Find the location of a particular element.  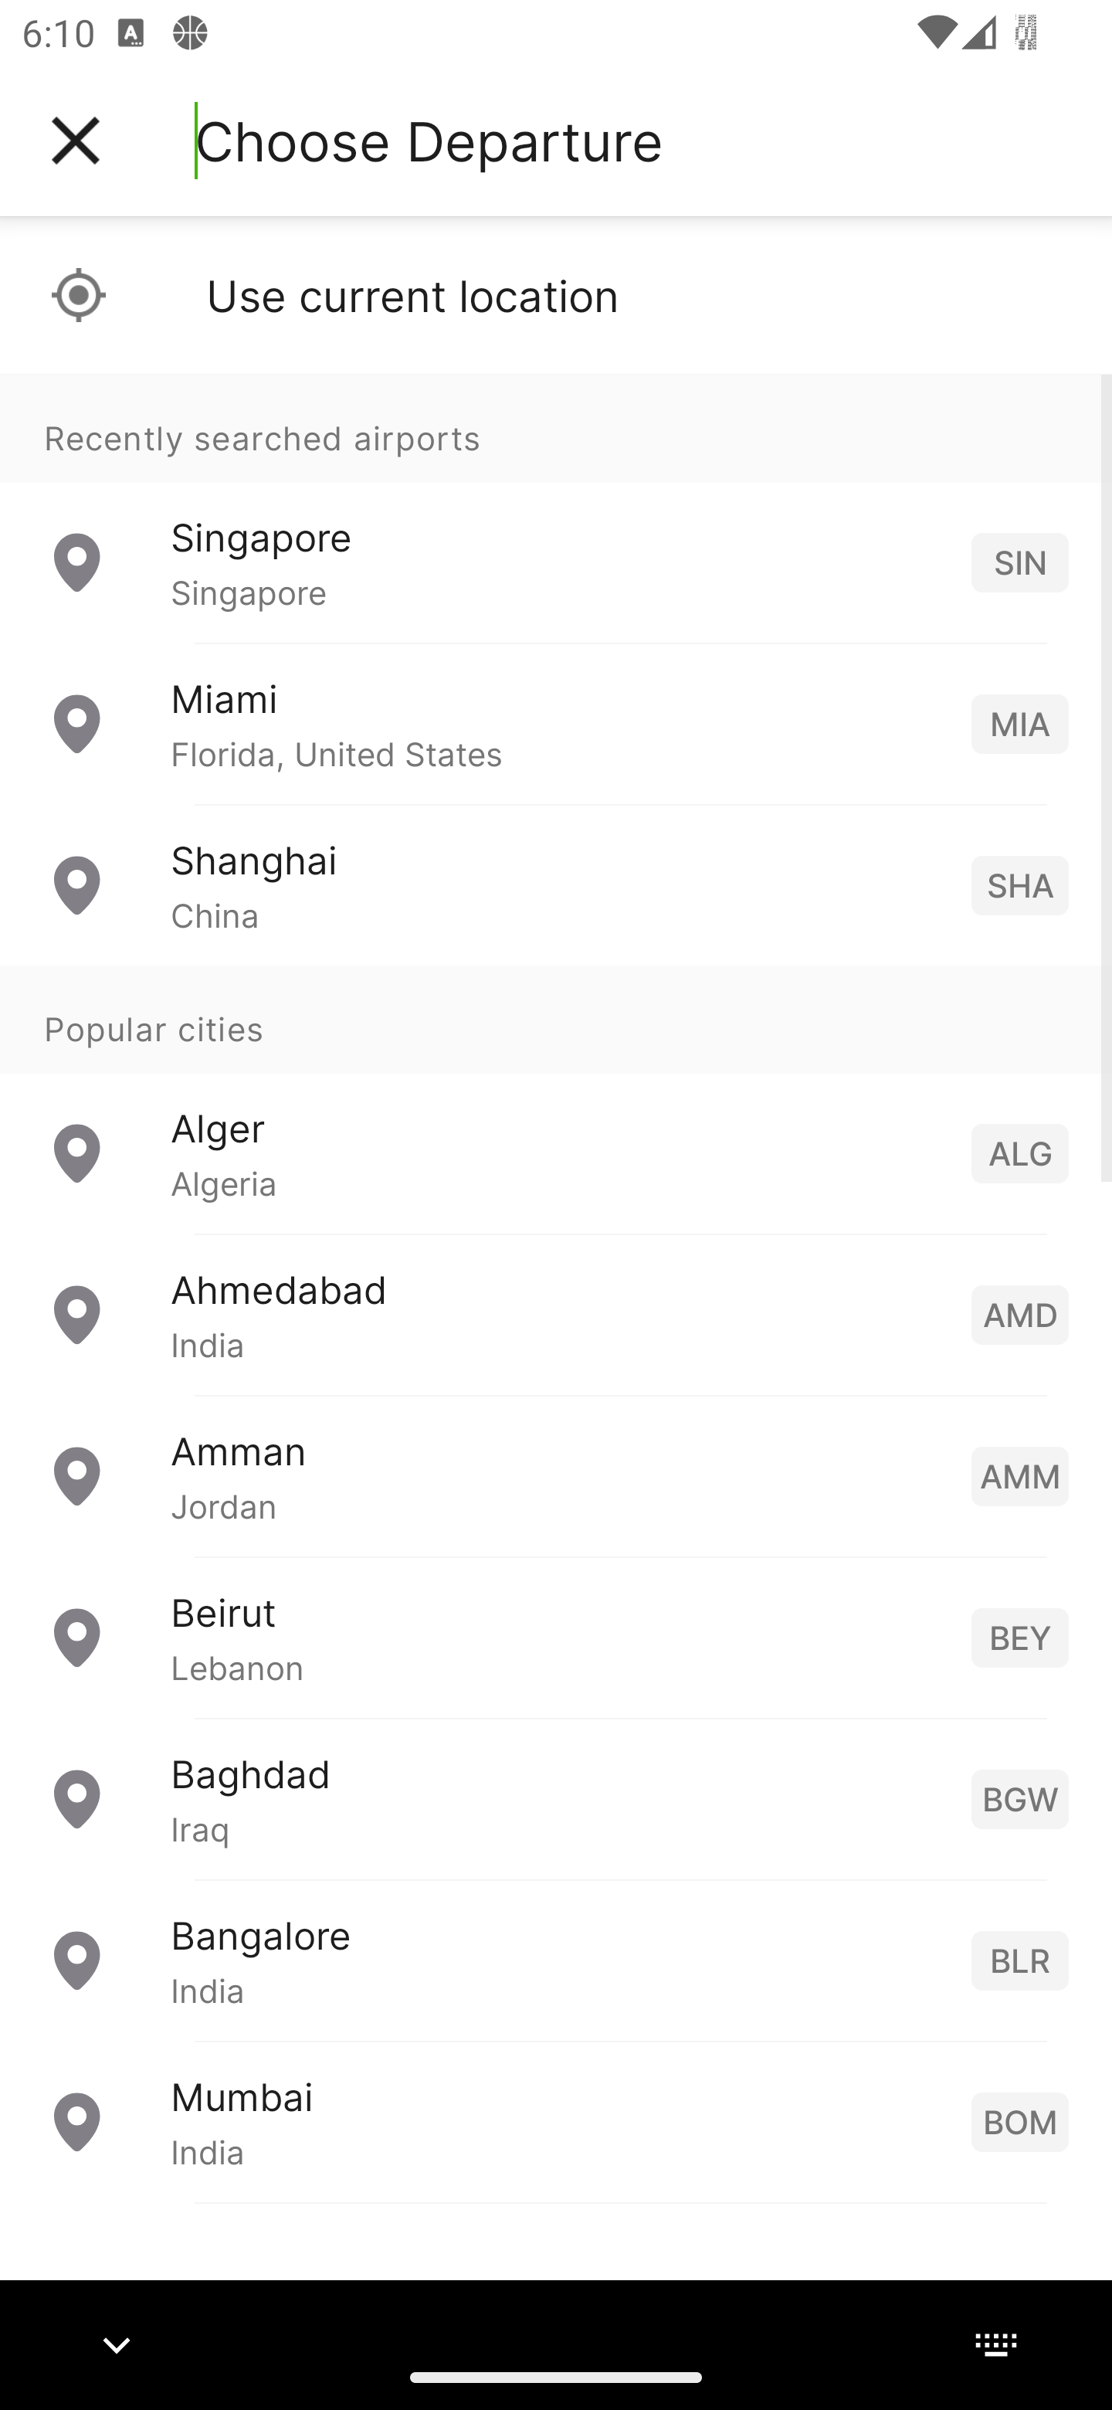

Miami Florida, United States MIA is located at coordinates (556, 725).